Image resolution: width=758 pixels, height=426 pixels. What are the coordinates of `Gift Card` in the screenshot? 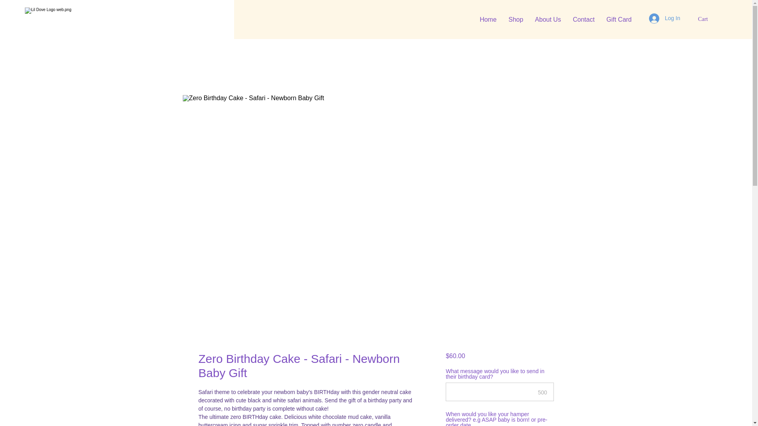 It's located at (619, 19).